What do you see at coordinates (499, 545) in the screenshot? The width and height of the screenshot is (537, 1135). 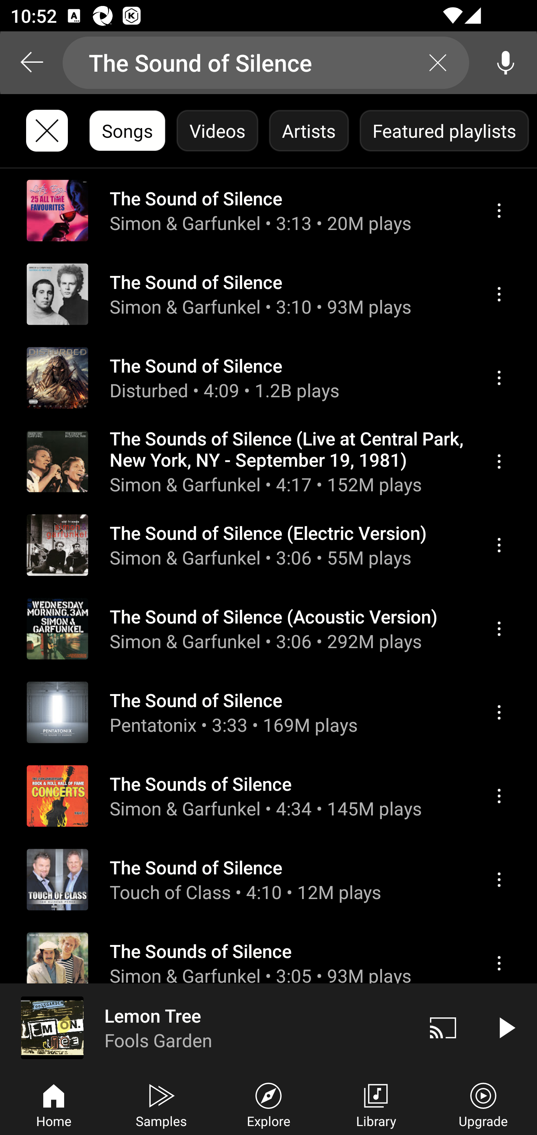 I see `Menu` at bounding box center [499, 545].